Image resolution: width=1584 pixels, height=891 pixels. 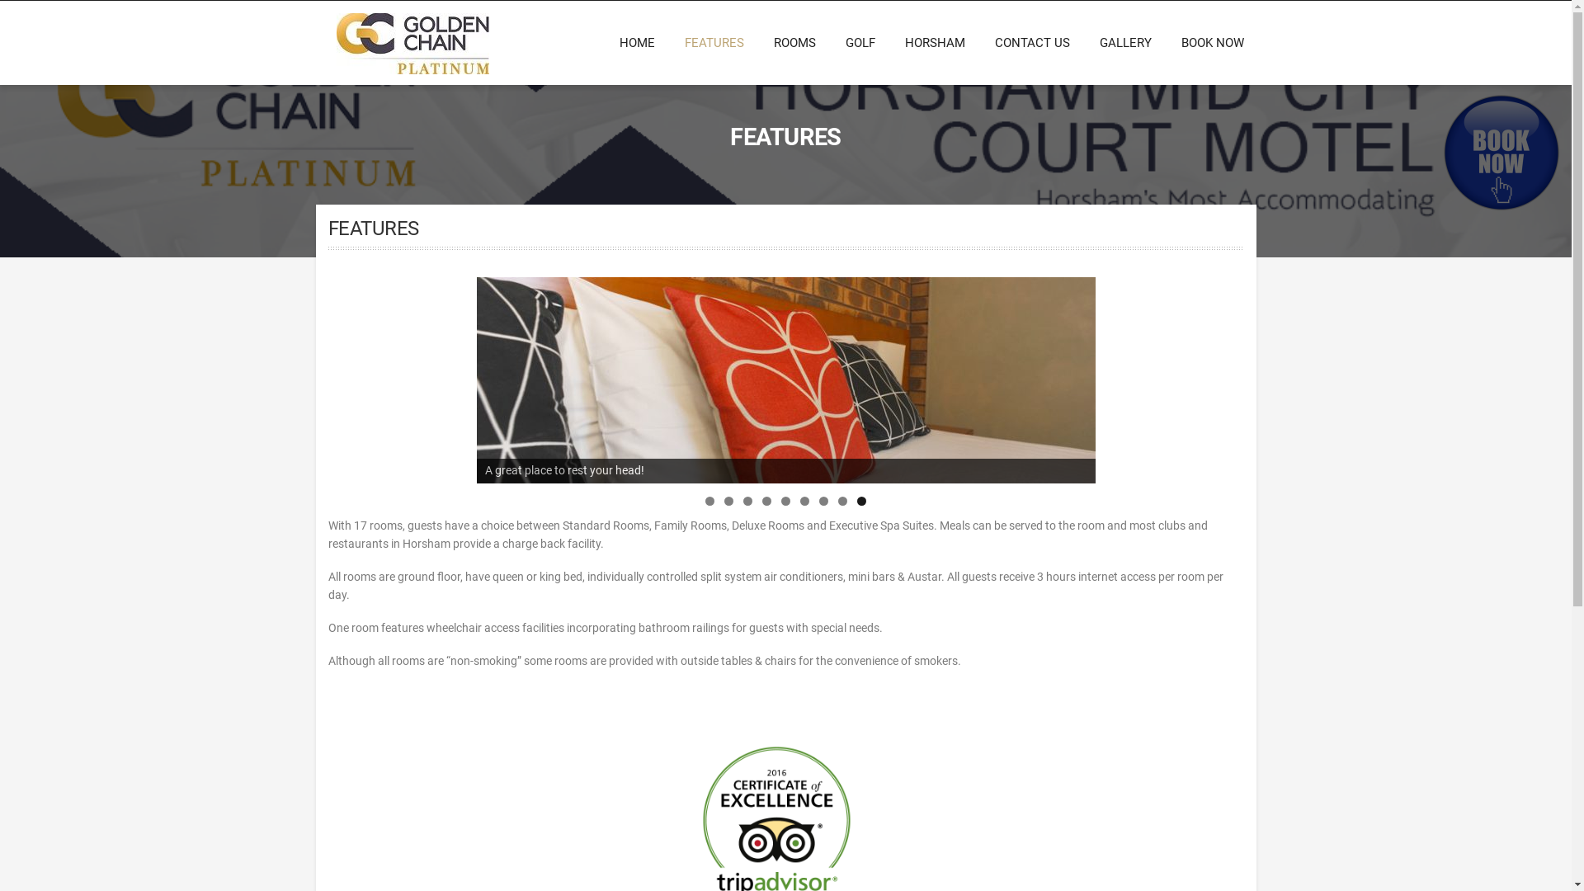 I want to click on 2, so click(x=729, y=501).